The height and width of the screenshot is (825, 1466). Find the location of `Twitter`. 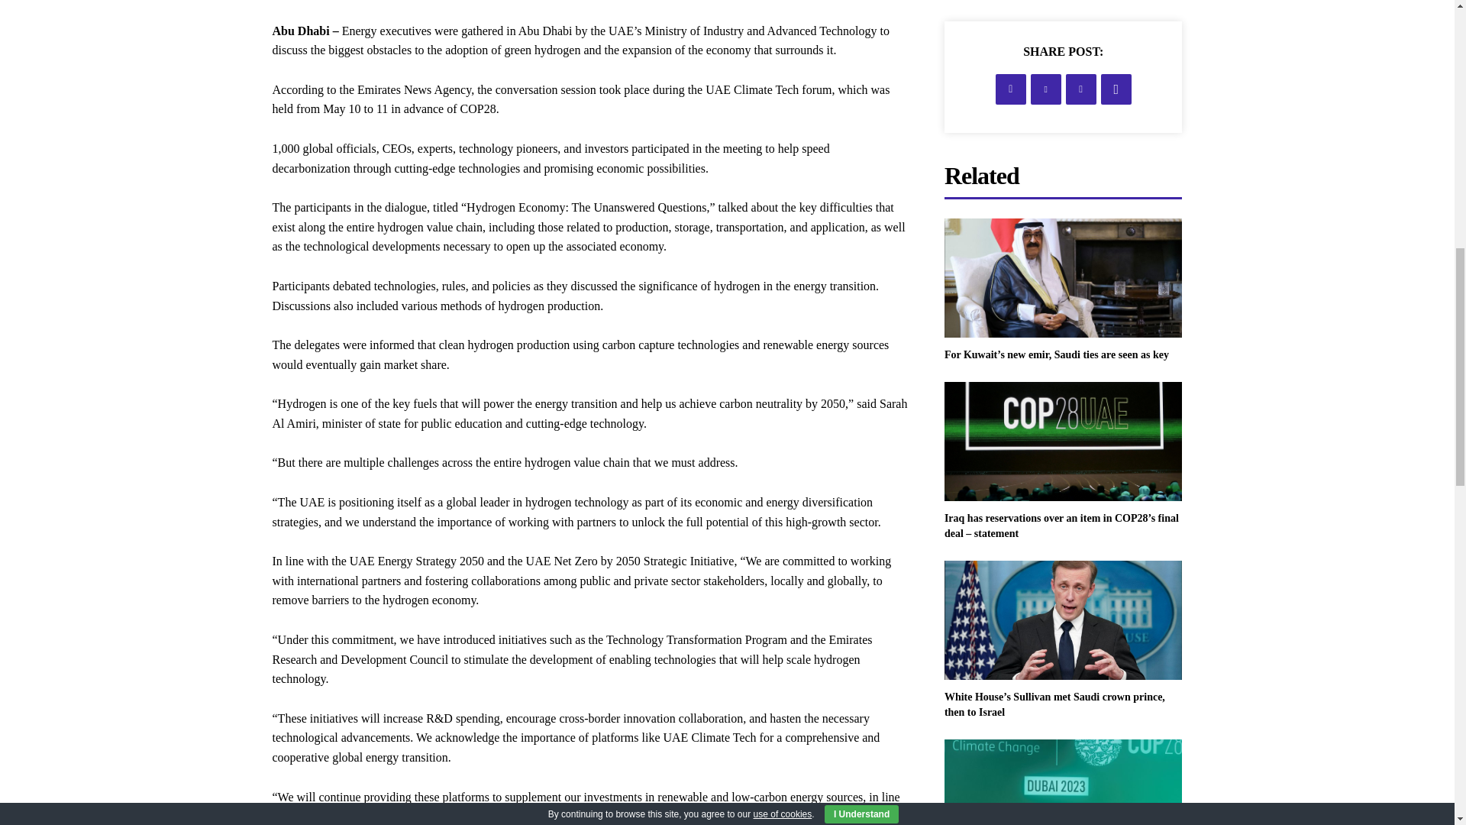

Twitter is located at coordinates (1046, 89).